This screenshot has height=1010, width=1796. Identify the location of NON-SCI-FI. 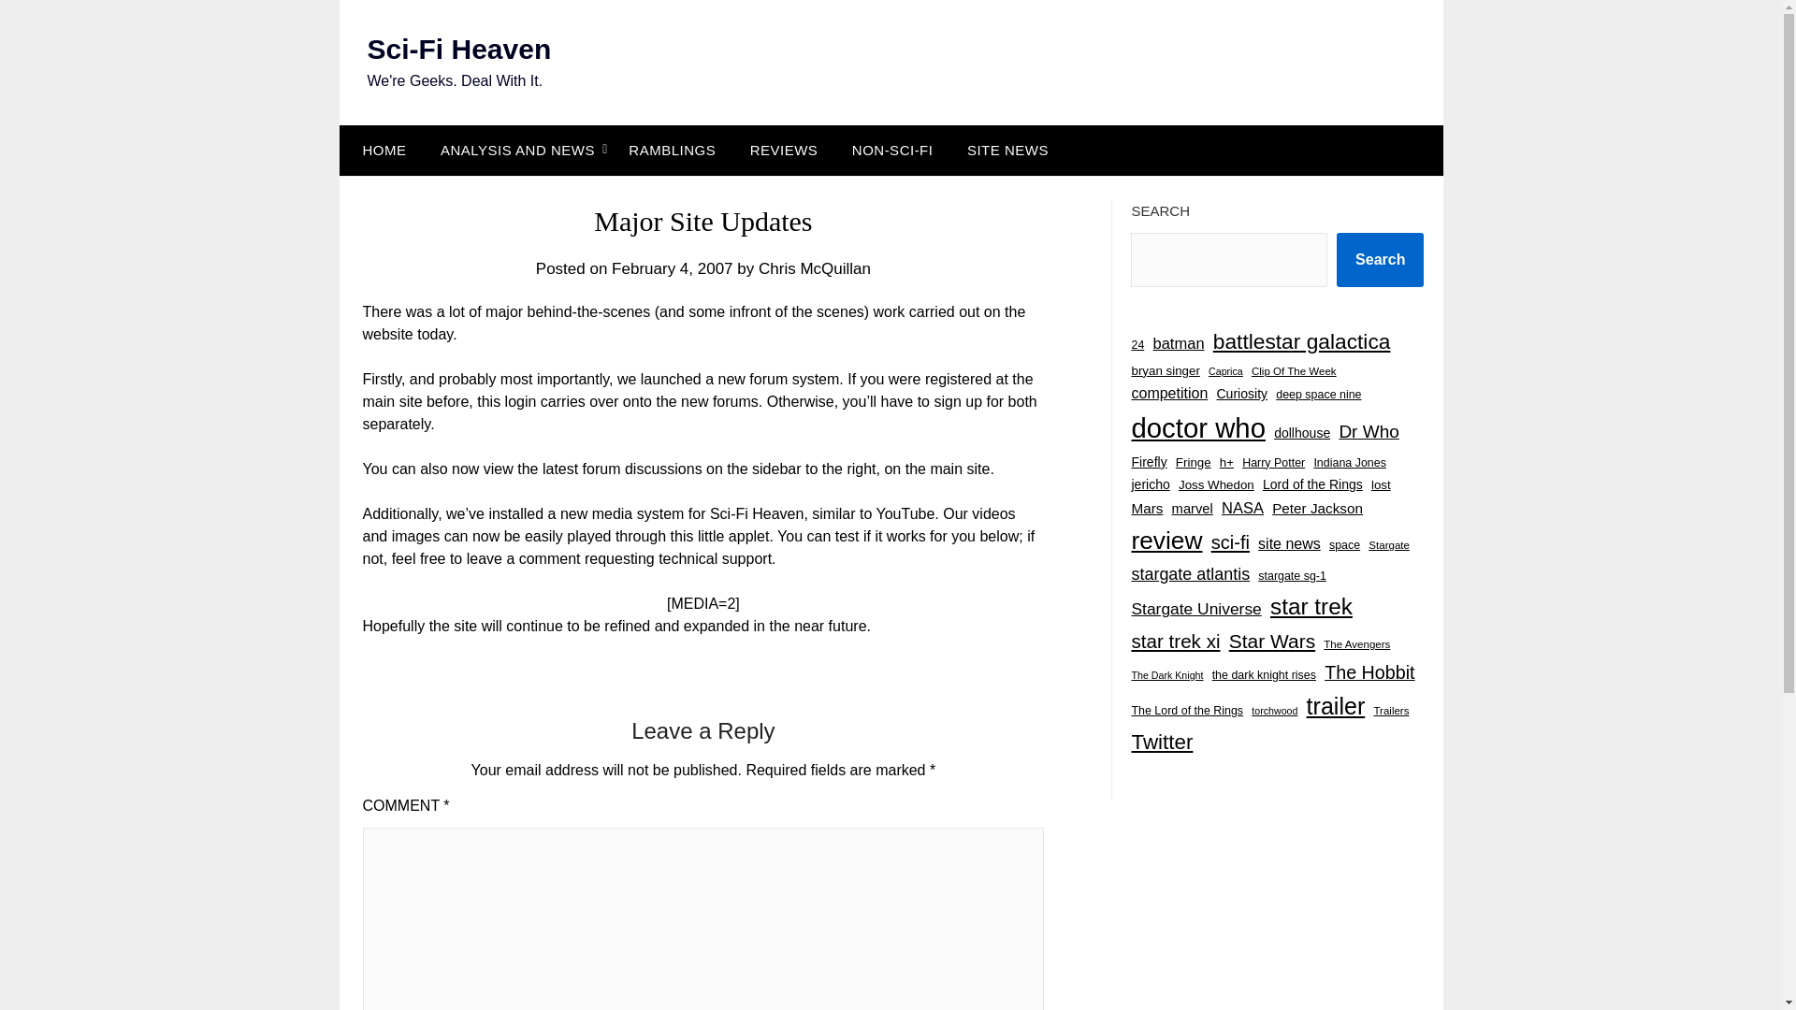
(892, 150).